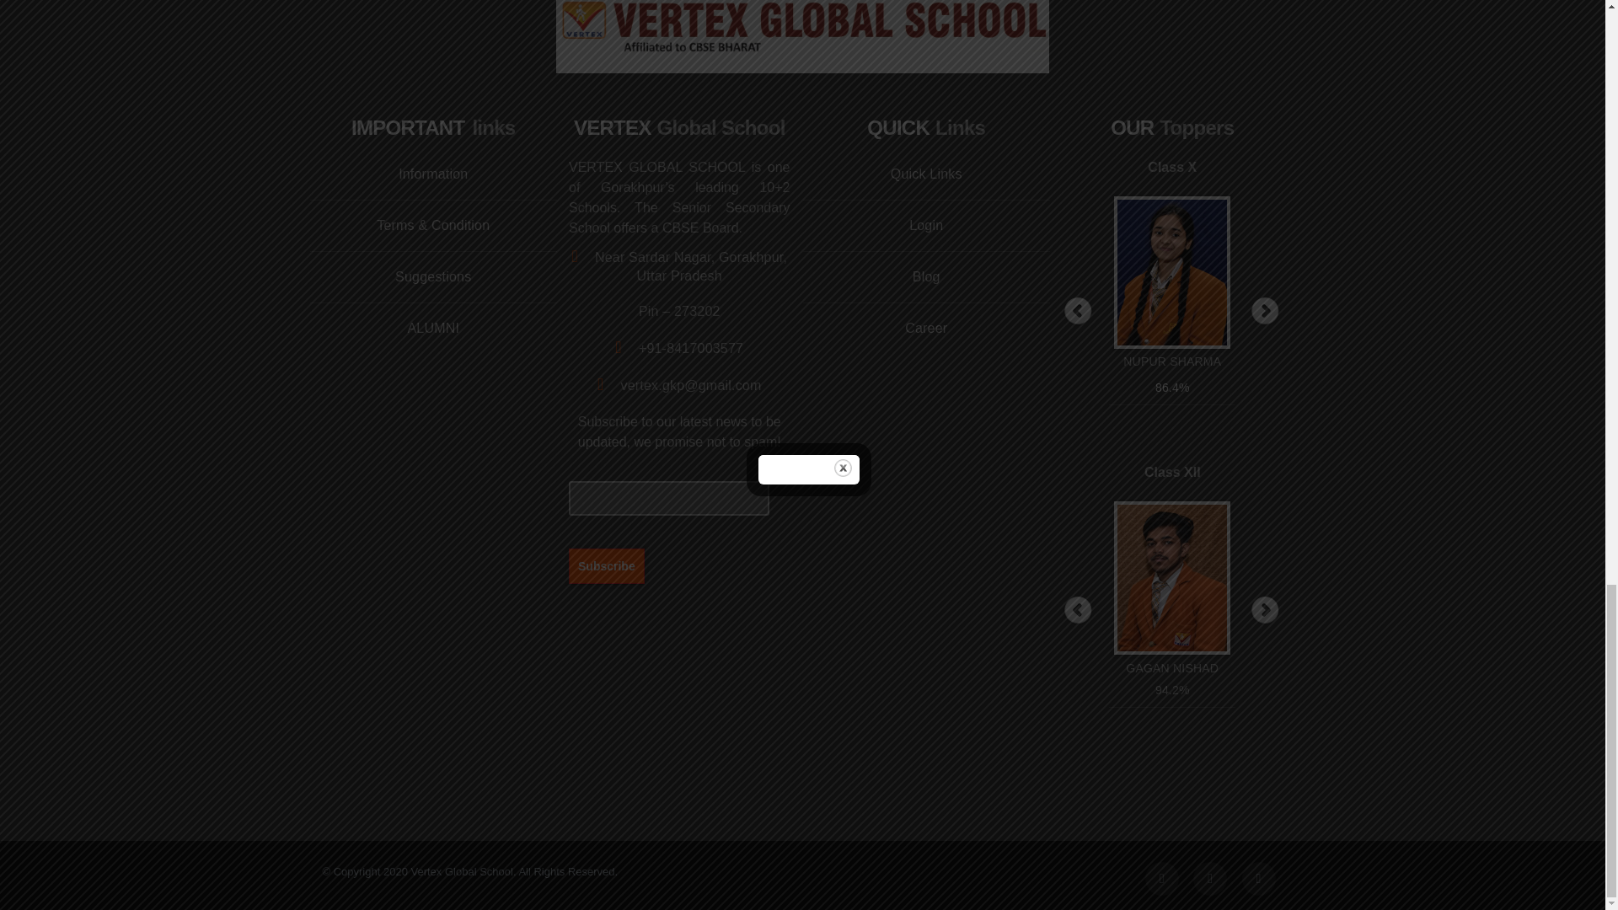 This screenshot has width=1618, height=910. What do you see at coordinates (607, 565) in the screenshot?
I see `Subscribe` at bounding box center [607, 565].